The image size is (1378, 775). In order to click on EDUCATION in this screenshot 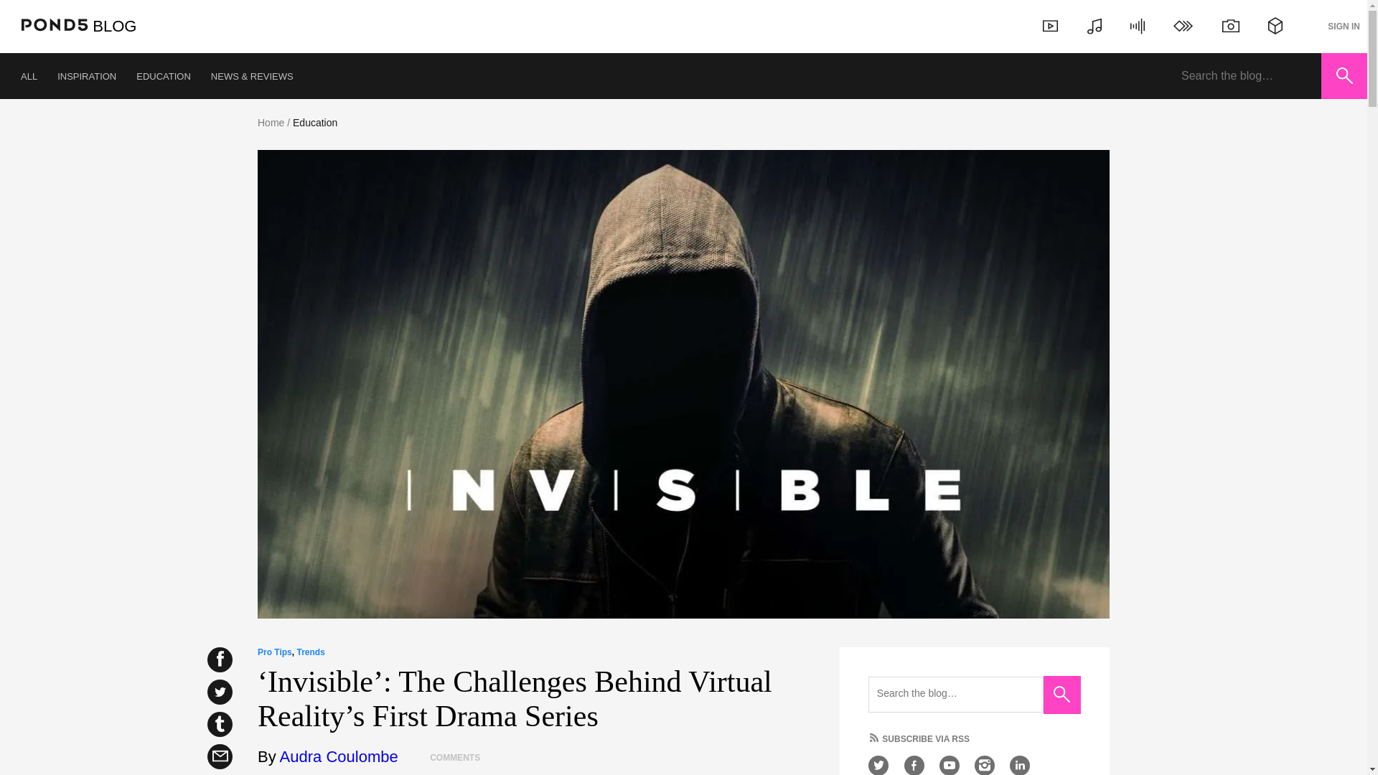, I will do `click(164, 75)`.